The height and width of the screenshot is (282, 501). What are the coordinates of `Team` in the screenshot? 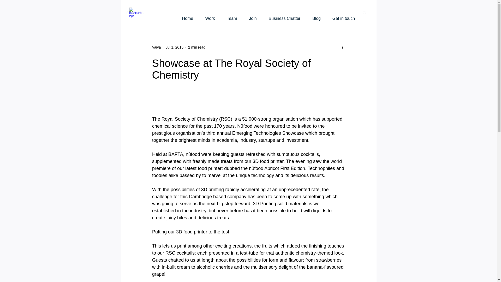 It's located at (232, 16).